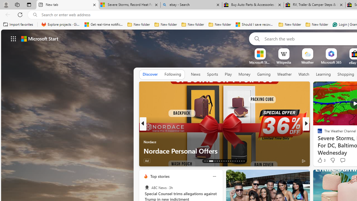  I want to click on 3 Like, so click(321, 160).